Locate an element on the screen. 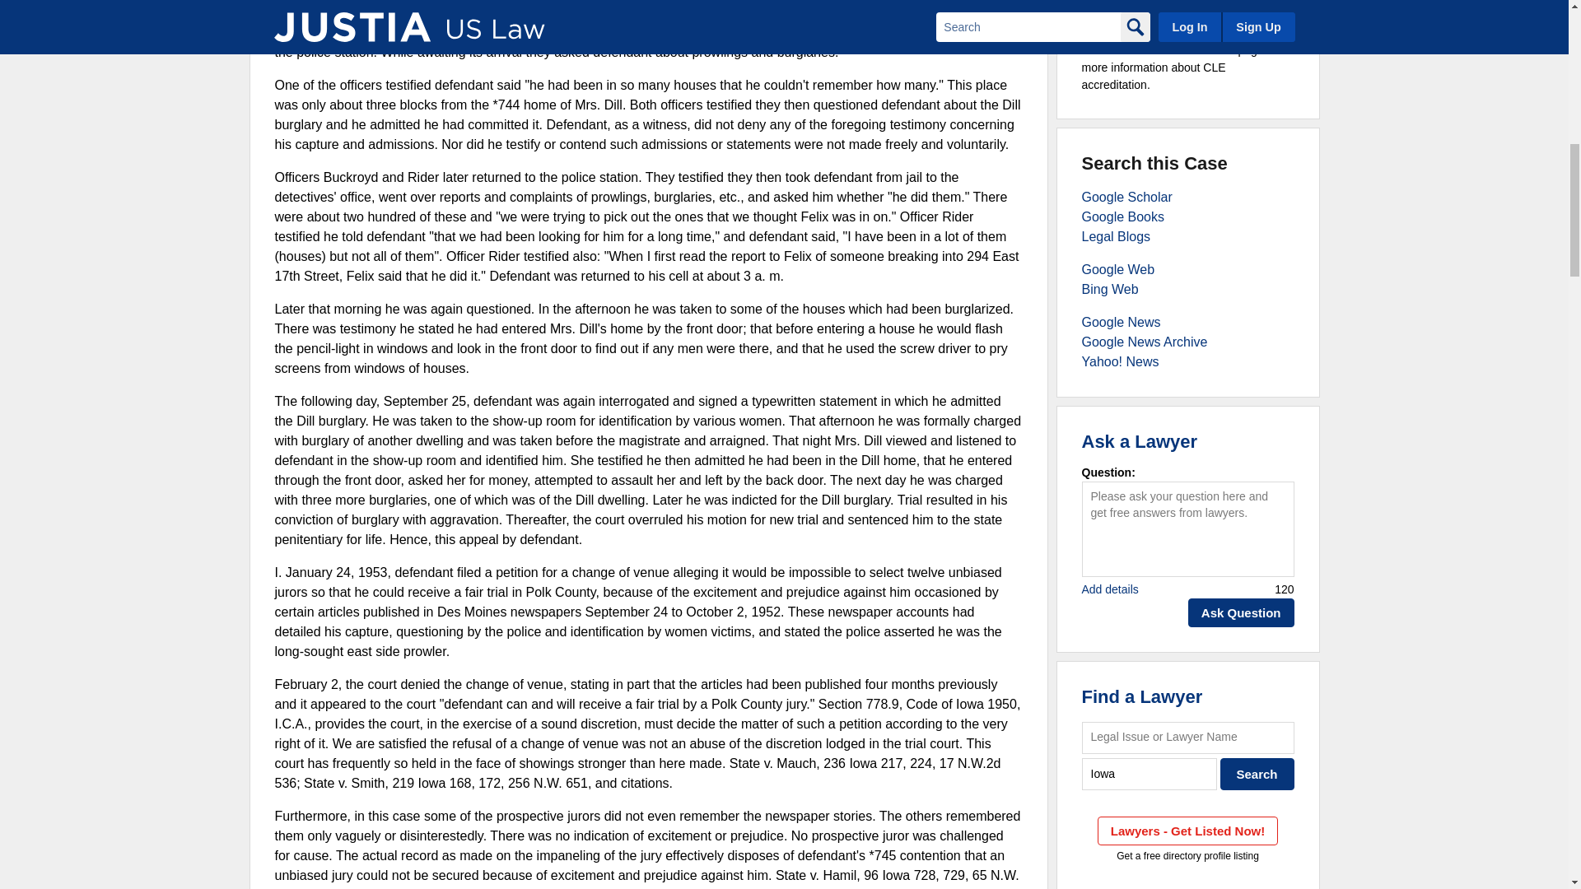 Image resolution: width=1581 pixels, height=889 pixels. Search is located at coordinates (1257, 774).